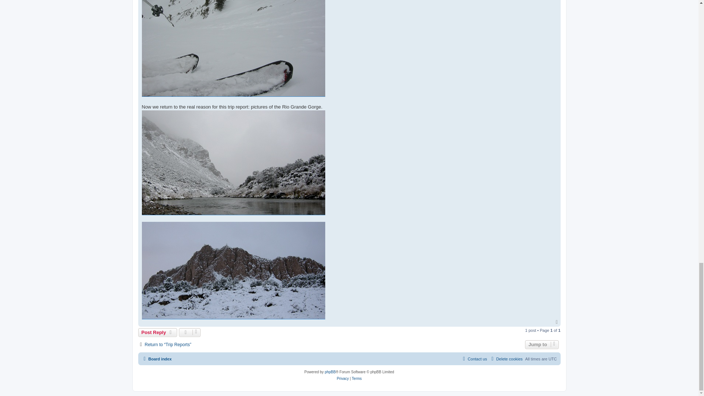  What do you see at coordinates (557, 322) in the screenshot?
I see `Top` at bounding box center [557, 322].